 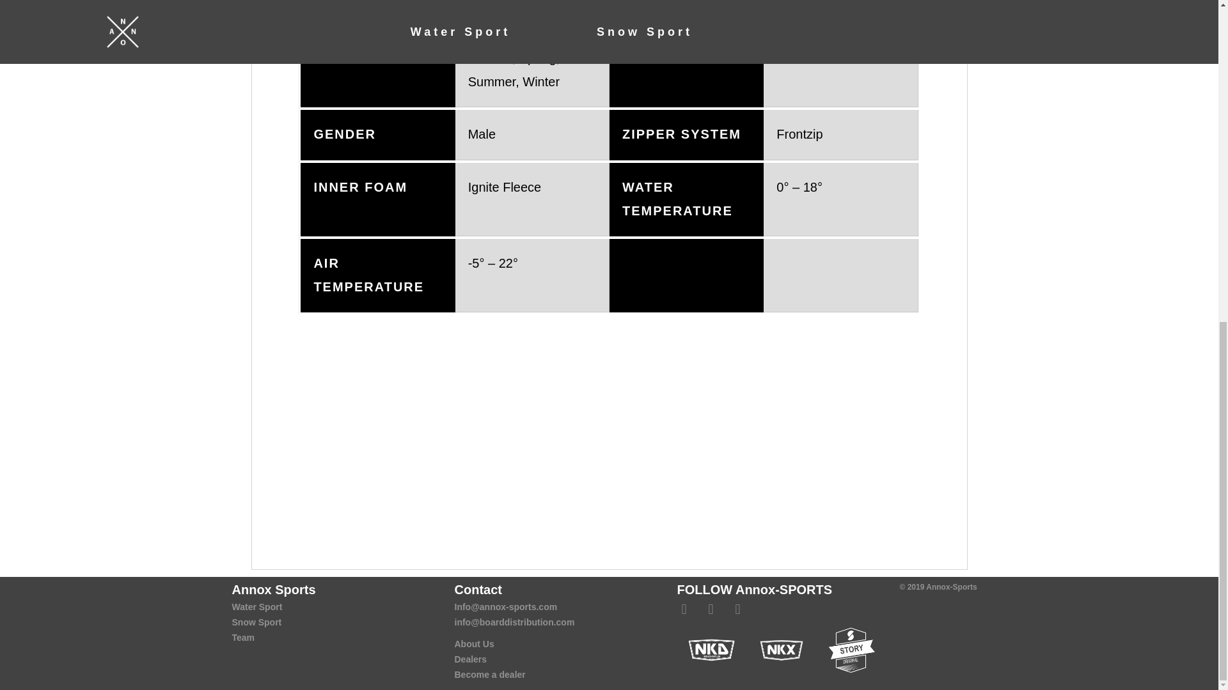 I want to click on Become a dealer, so click(x=490, y=674).